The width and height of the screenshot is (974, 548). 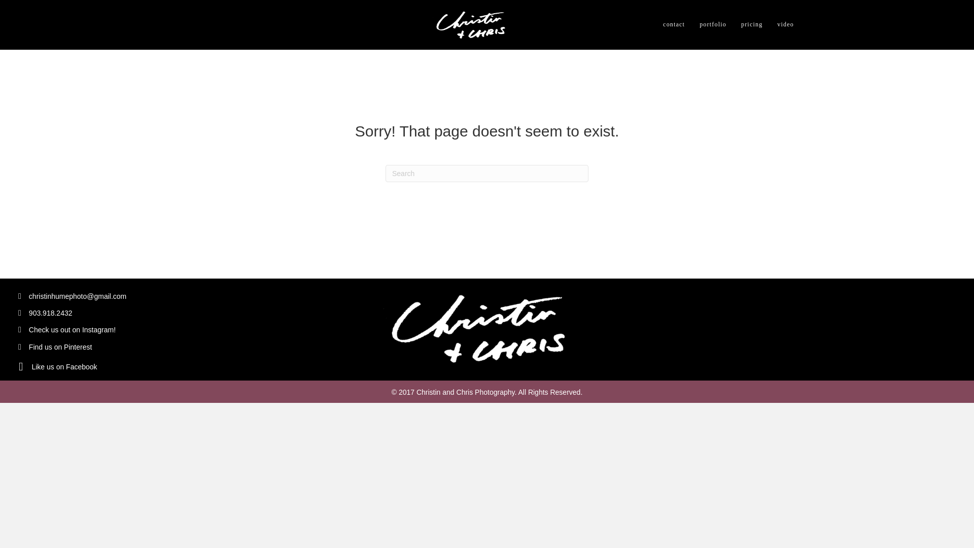 What do you see at coordinates (713, 24) in the screenshot?
I see `portfolio` at bounding box center [713, 24].